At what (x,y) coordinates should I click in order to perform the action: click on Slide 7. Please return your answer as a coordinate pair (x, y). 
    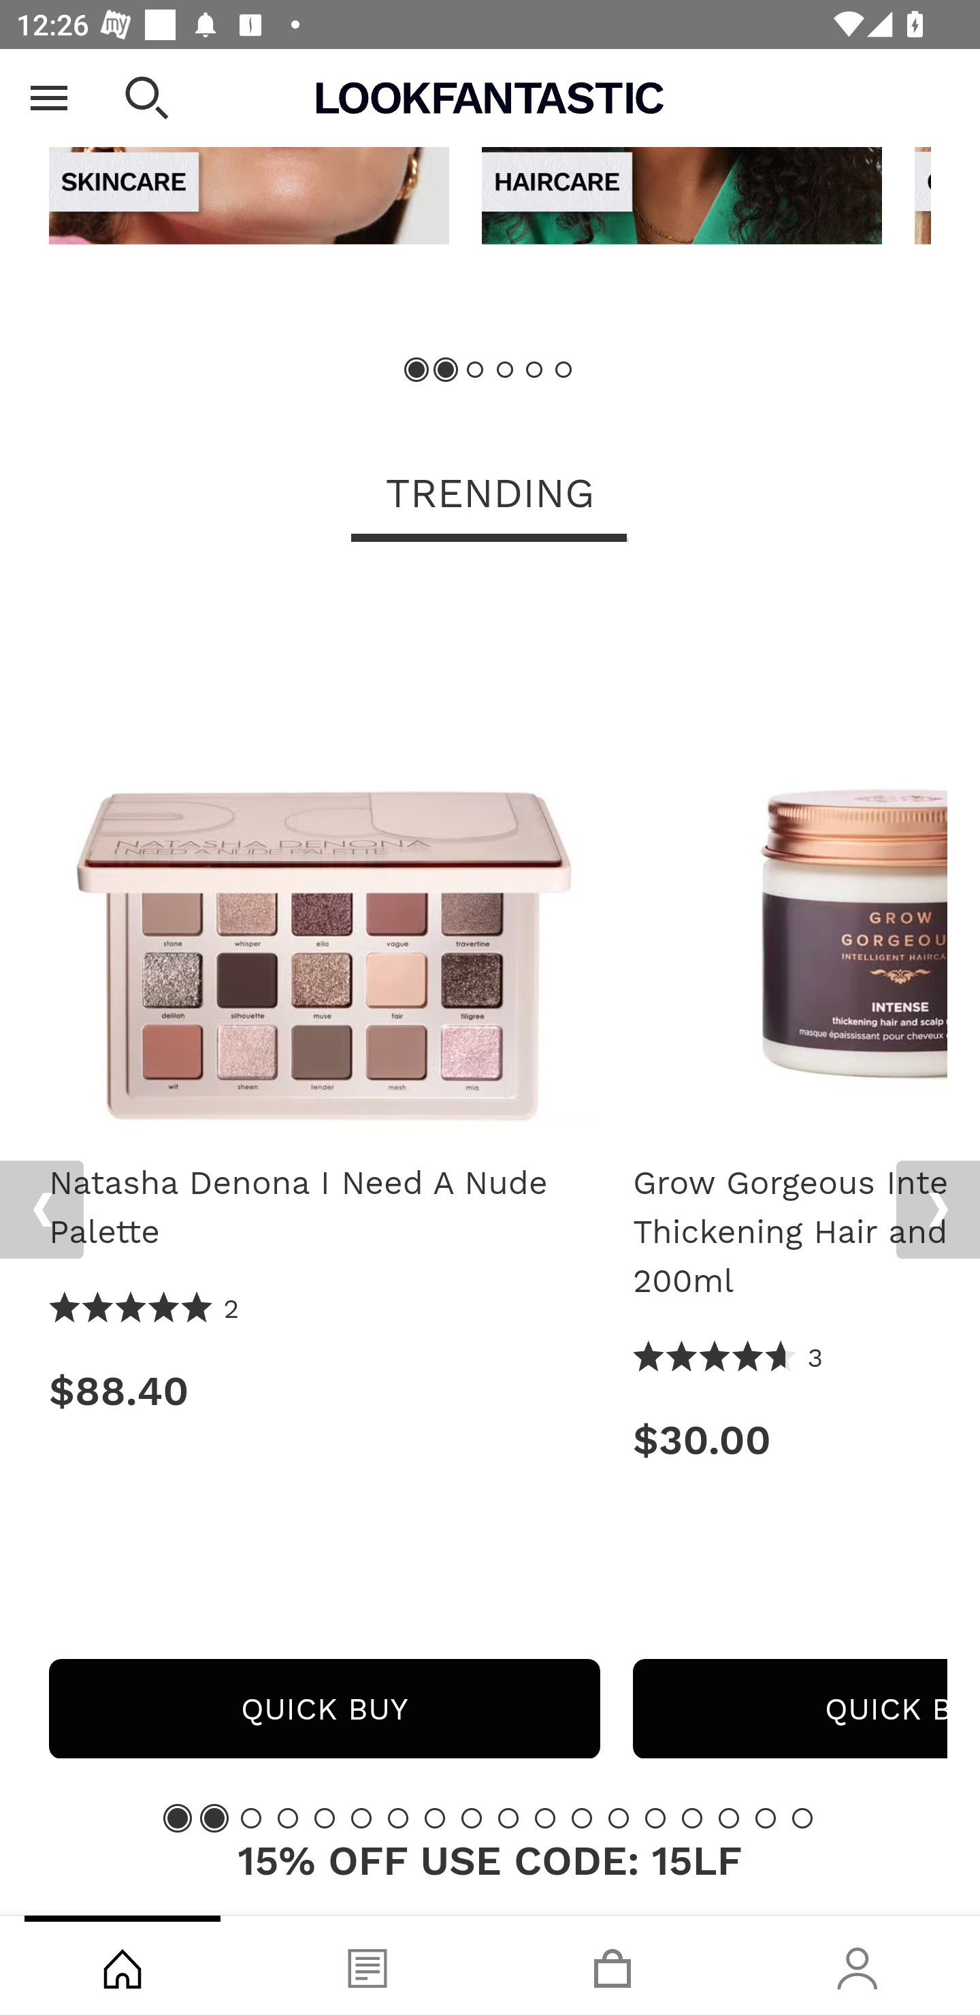
    Looking at the image, I should click on (398, 1818).